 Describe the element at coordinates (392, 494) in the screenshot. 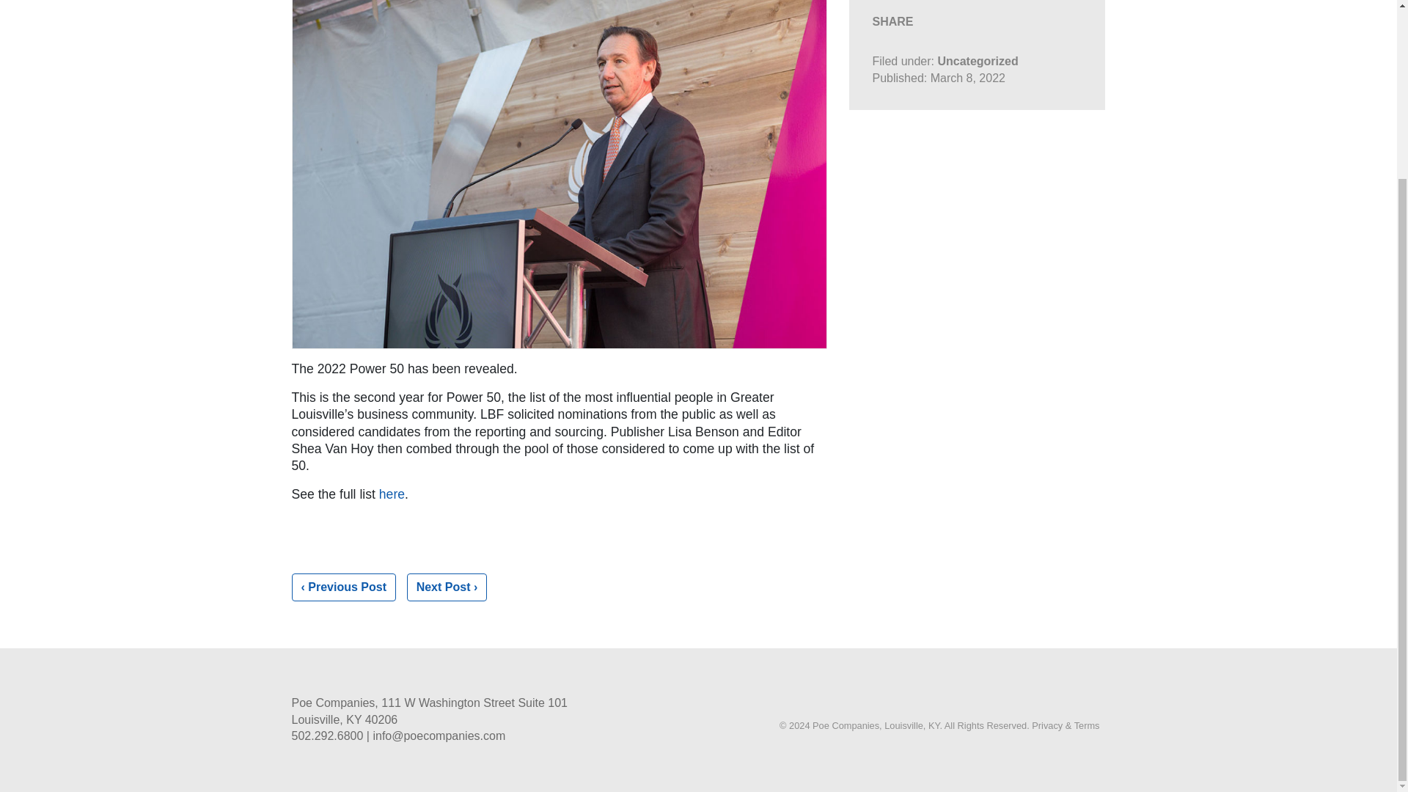

I see `here` at that location.